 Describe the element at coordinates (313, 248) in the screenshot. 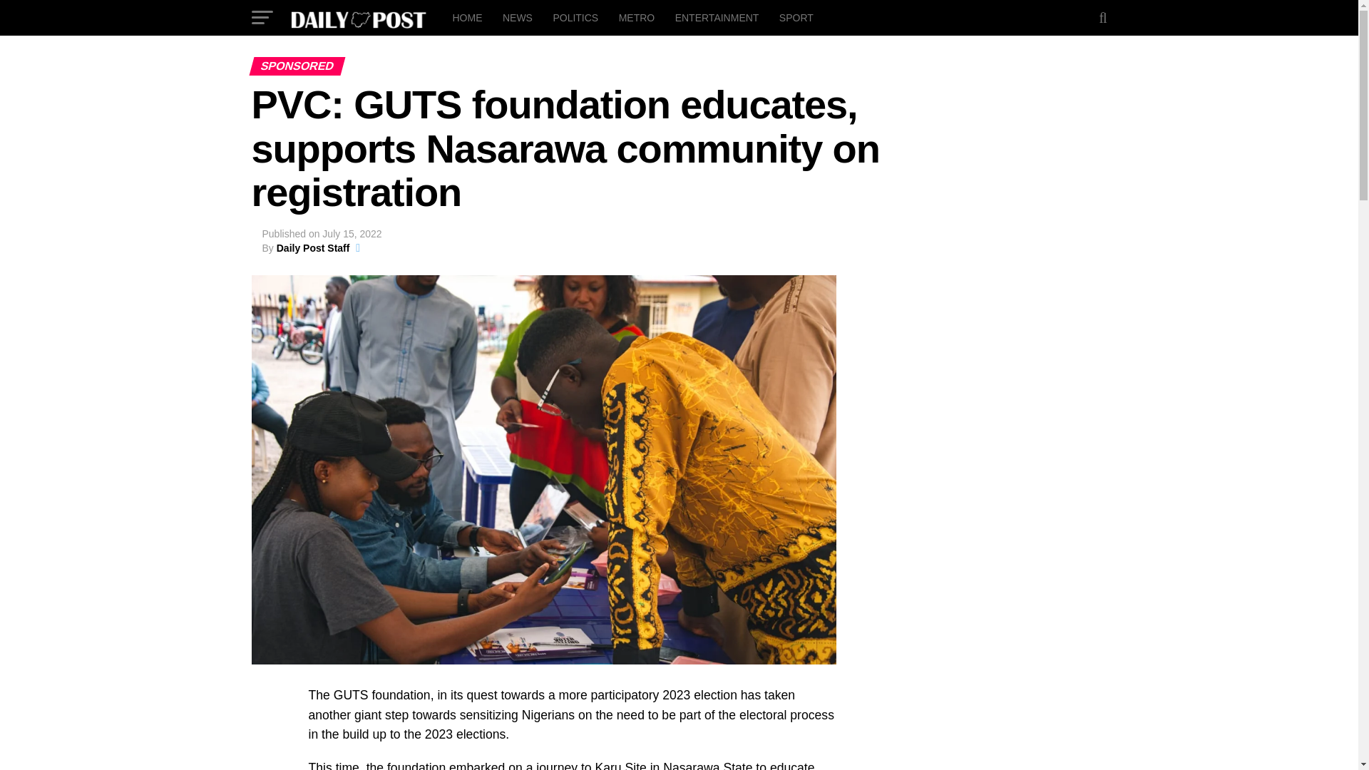

I see `Posts by Daily Post Staff` at that location.